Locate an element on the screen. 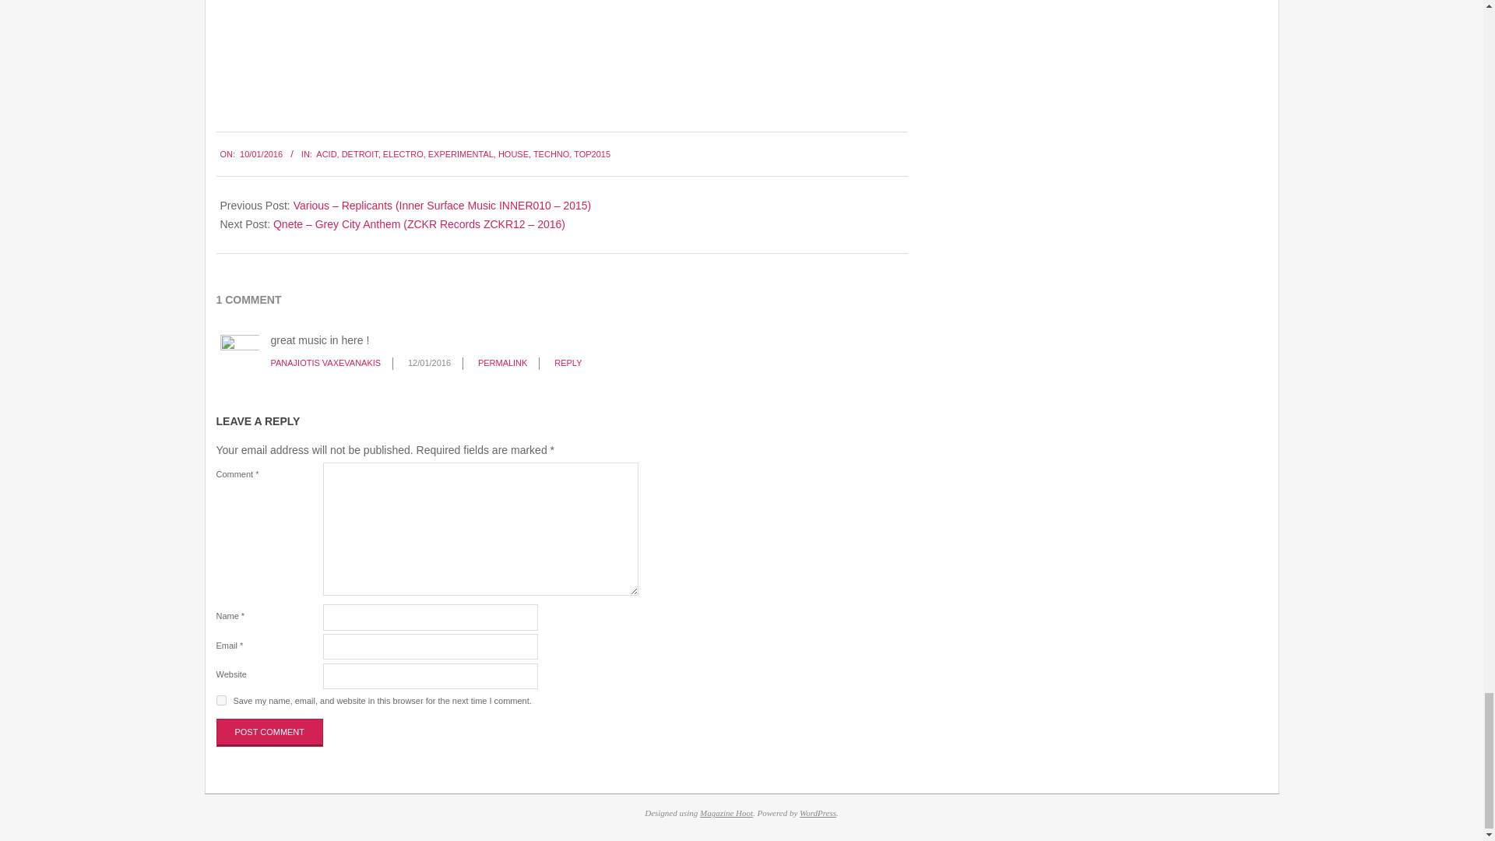 The height and width of the screenshot is (841, 1495). Tuesday, January 12, 2016, 8:48 pm is located at coordinates (430, 363).